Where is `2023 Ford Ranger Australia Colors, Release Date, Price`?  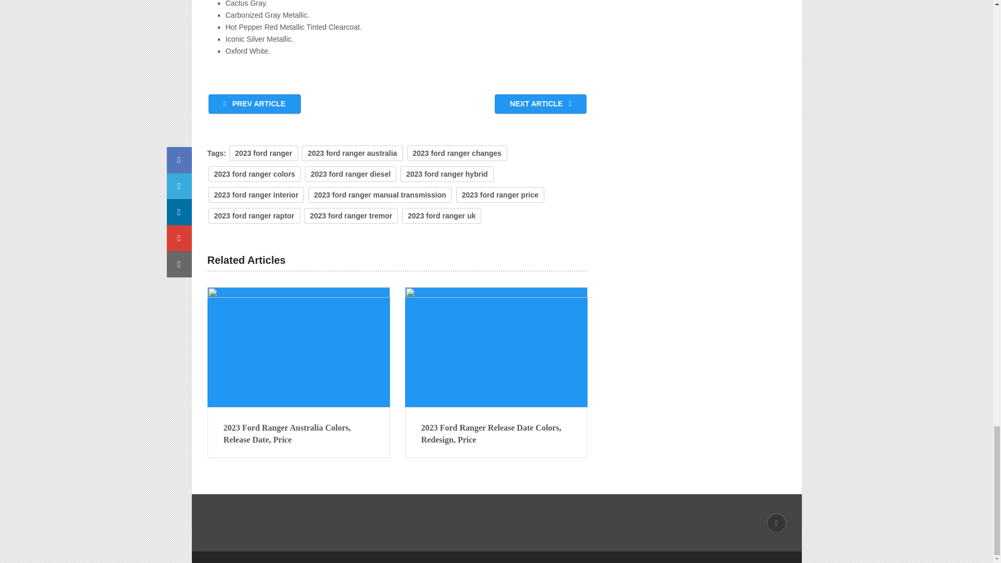
2023 Ford Ranger Australia Colors, Release Date, Price is located at coordinates (298, 347).